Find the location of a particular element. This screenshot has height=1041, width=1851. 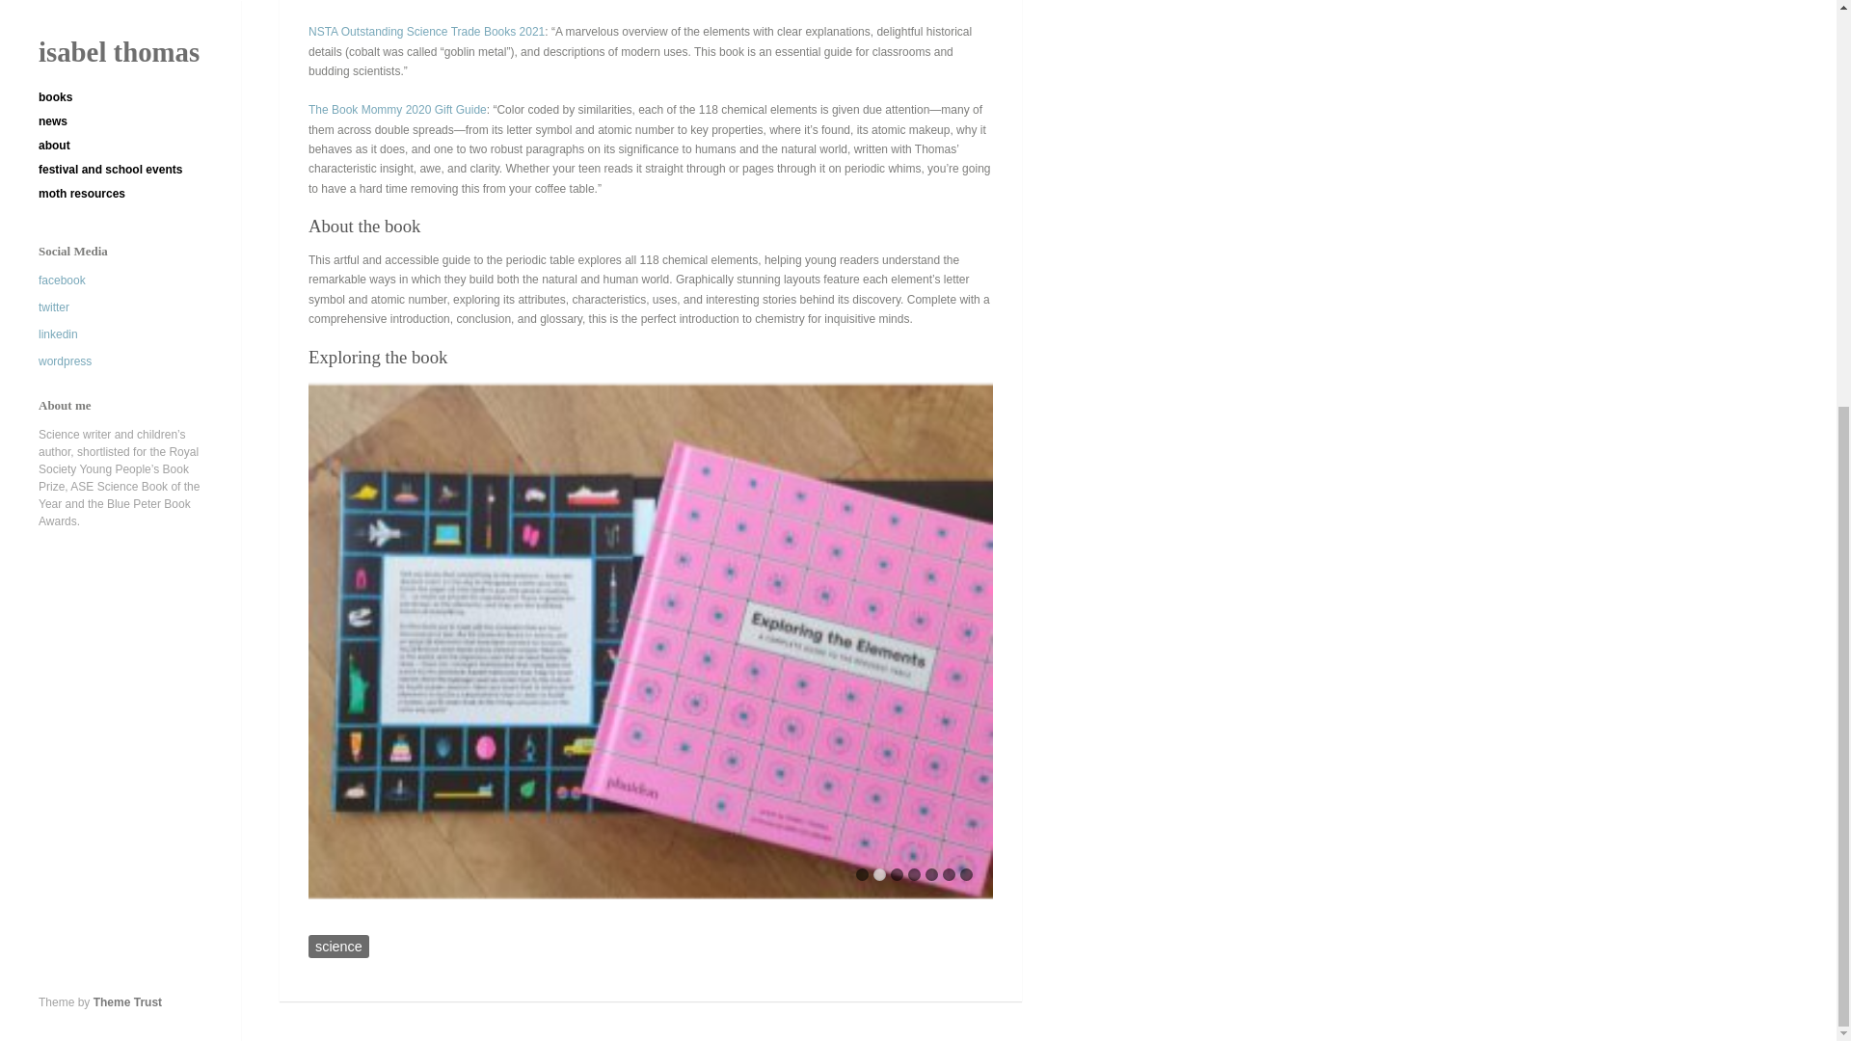

2 is located at coordinates (879, 873).